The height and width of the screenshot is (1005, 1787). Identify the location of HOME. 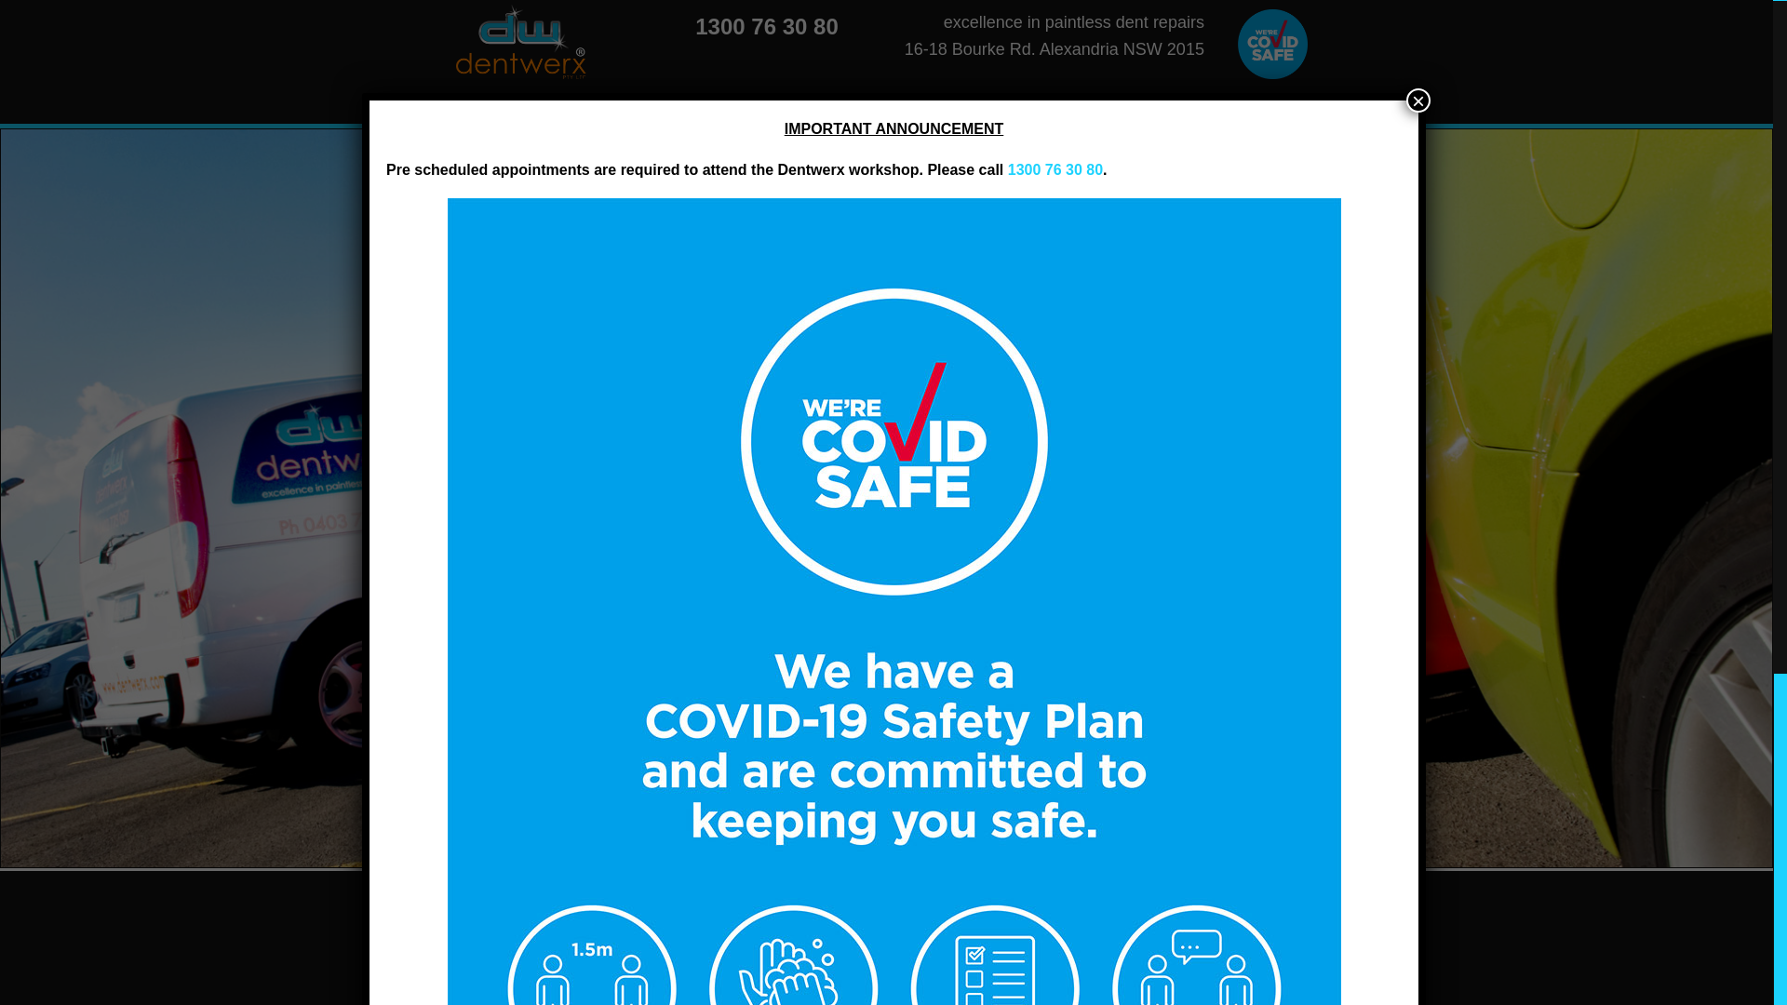
(644, 114).